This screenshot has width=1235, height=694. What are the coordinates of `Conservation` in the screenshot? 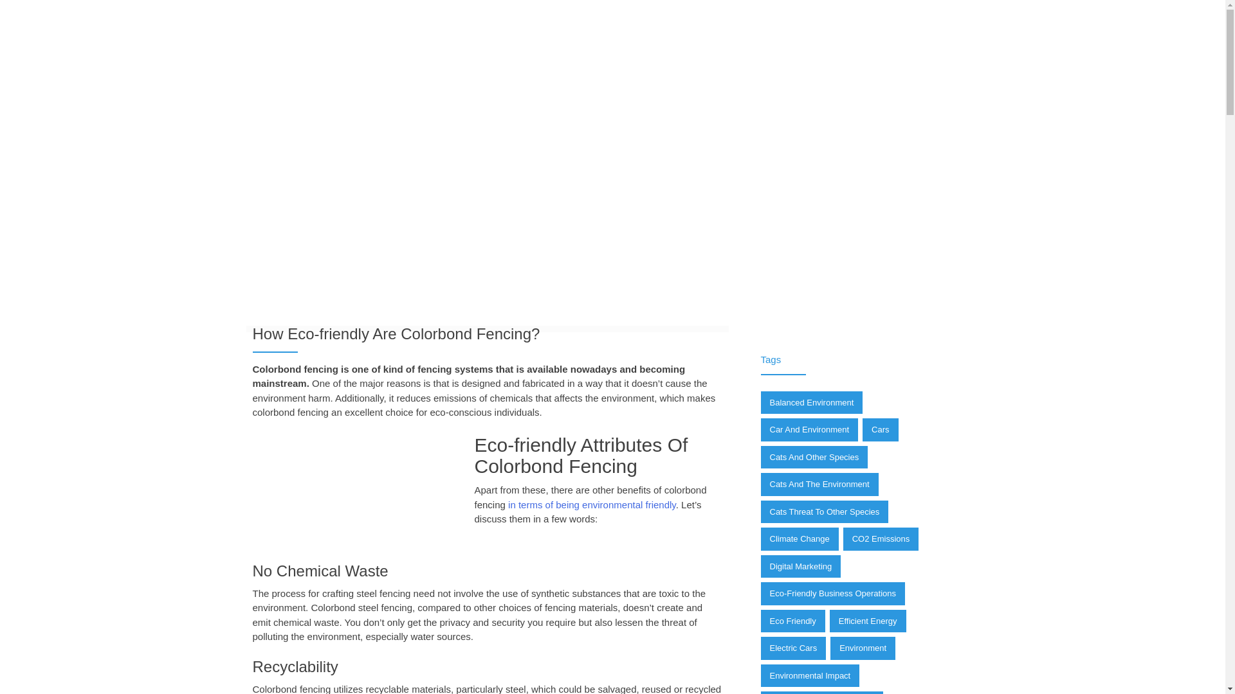 It's located at (732, 231).